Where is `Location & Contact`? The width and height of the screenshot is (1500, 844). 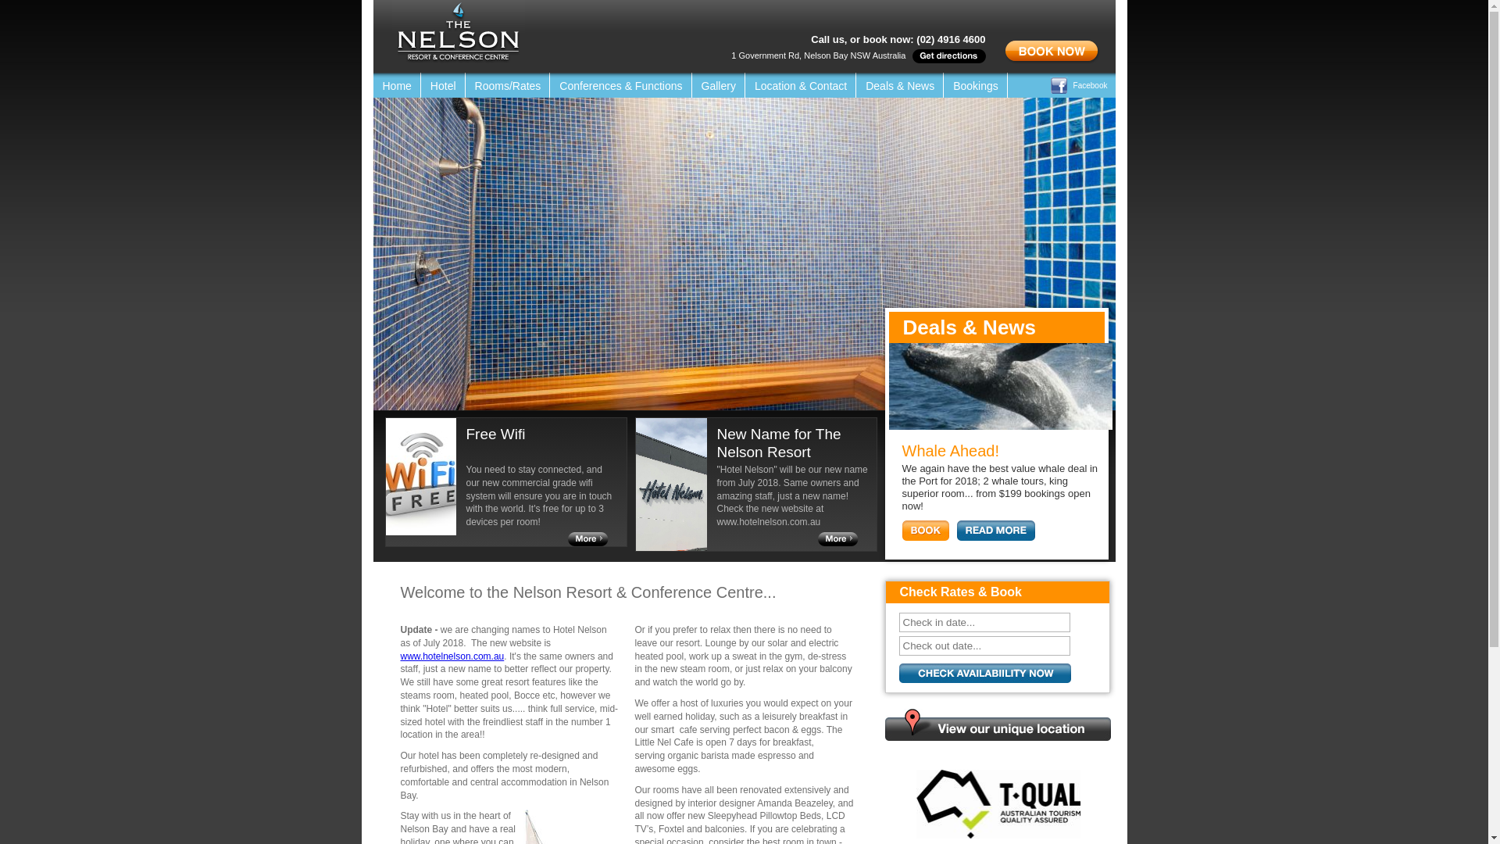
Location & Contact is located at coordinates (801, 85).